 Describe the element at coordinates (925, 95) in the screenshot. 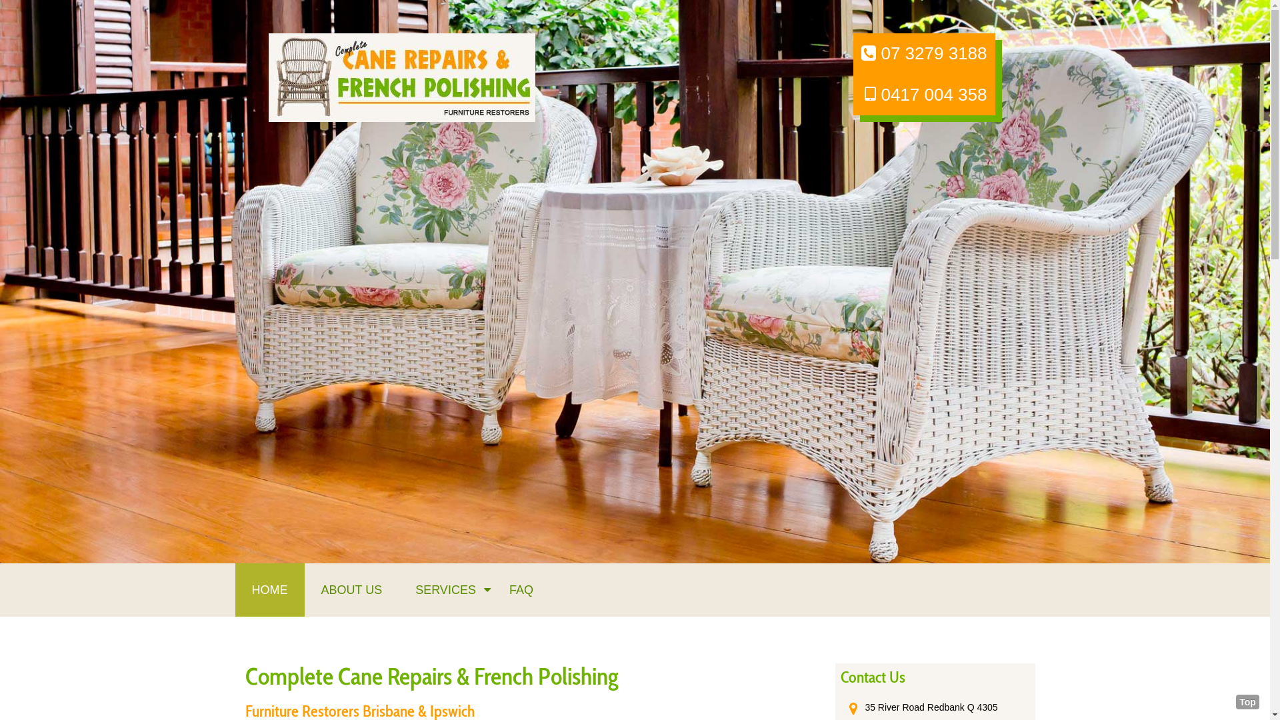

I see `0417 004 358` at that location.